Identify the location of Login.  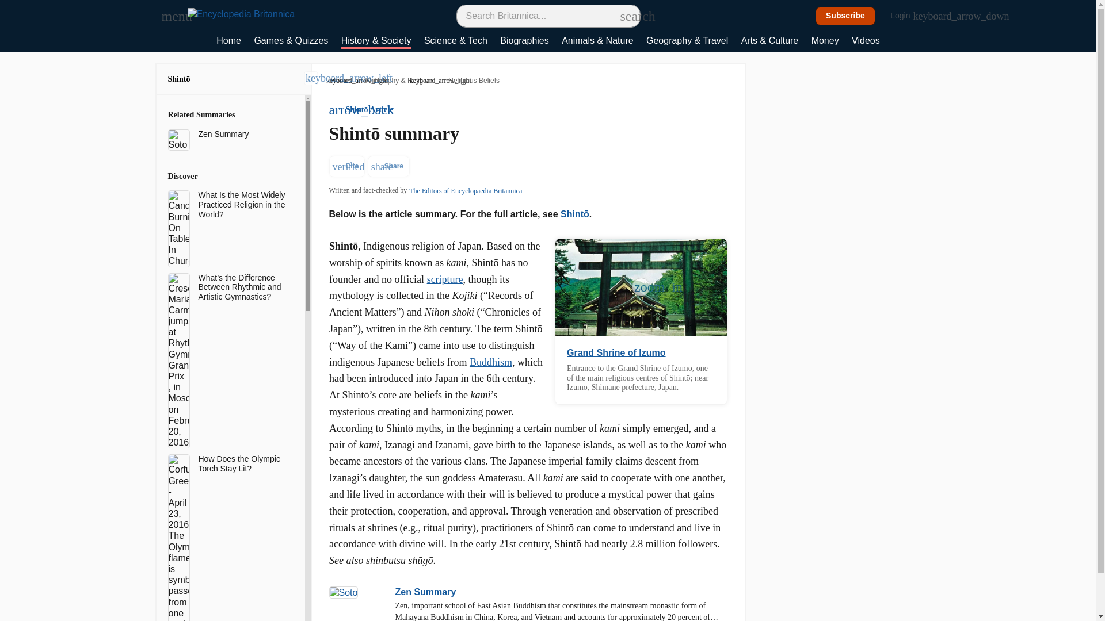
(906, 16).